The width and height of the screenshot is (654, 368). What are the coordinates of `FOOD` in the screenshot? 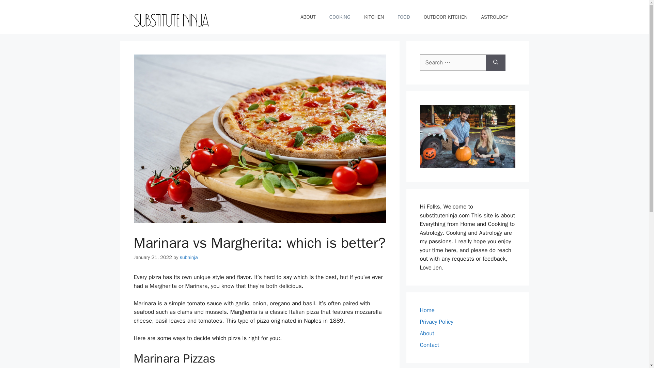 It's located at (404, 17).